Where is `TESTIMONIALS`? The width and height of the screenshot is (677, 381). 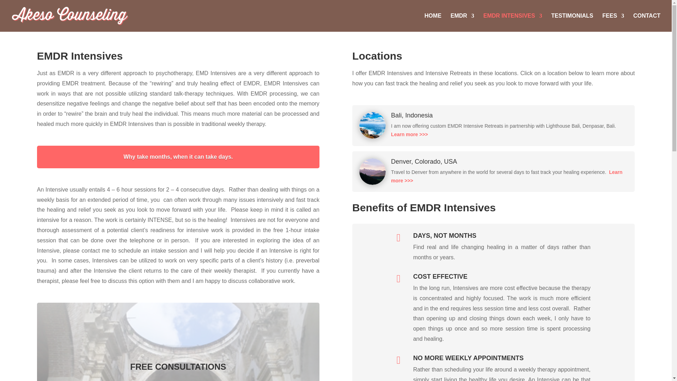
TESTIMONIALS is located at coordinates (572, 22).